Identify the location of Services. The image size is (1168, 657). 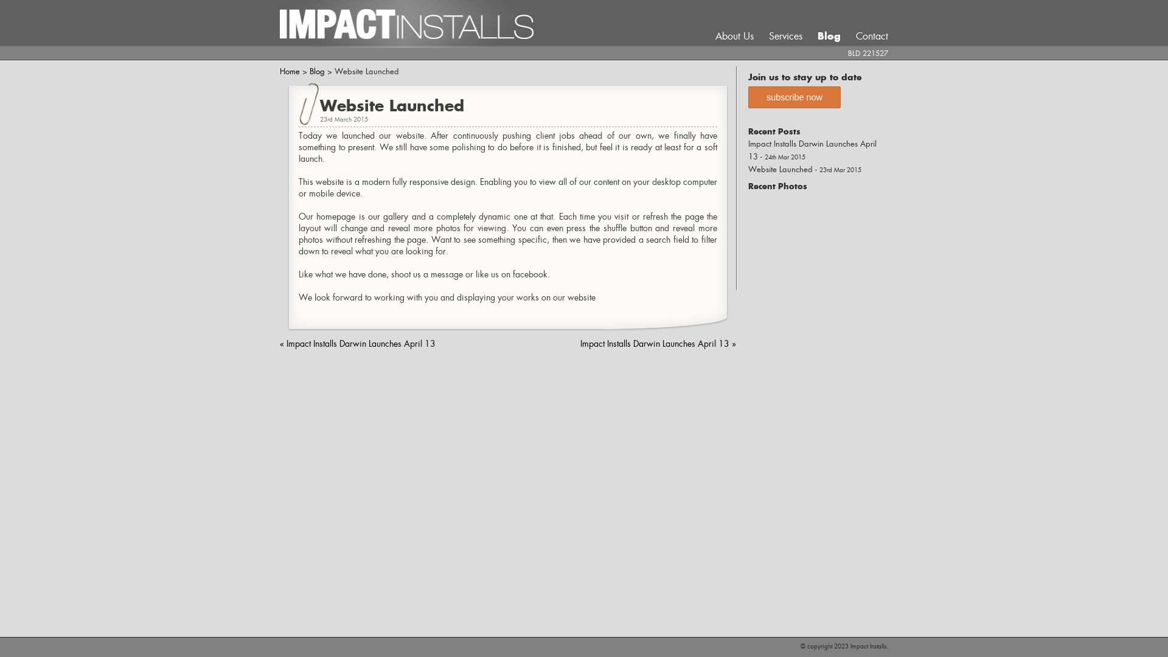
(780, 36).